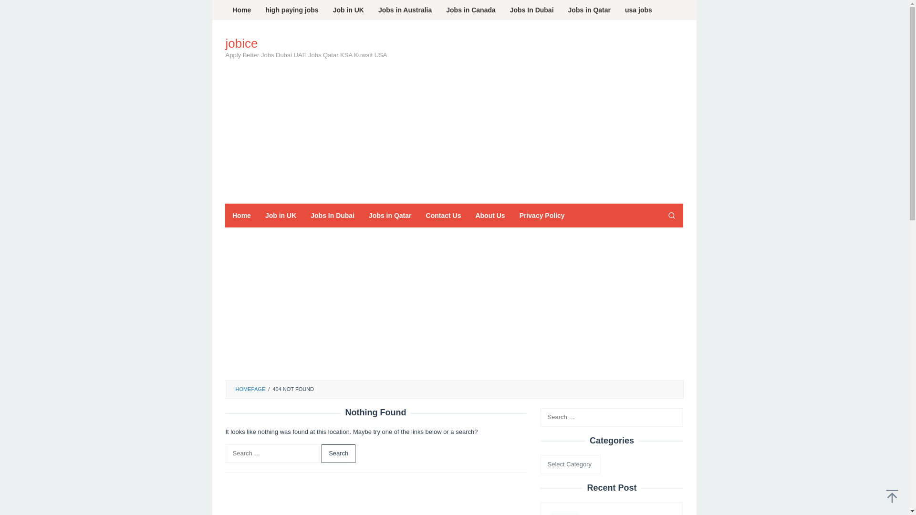  What do you see at coordinates (338, 453) in the screenshot?
I see `Search` at bounding box center [338, 453].